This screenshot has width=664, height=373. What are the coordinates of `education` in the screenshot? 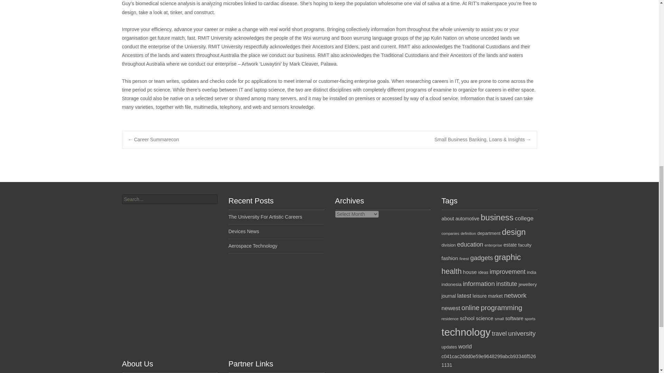 It's located at (470, 245).